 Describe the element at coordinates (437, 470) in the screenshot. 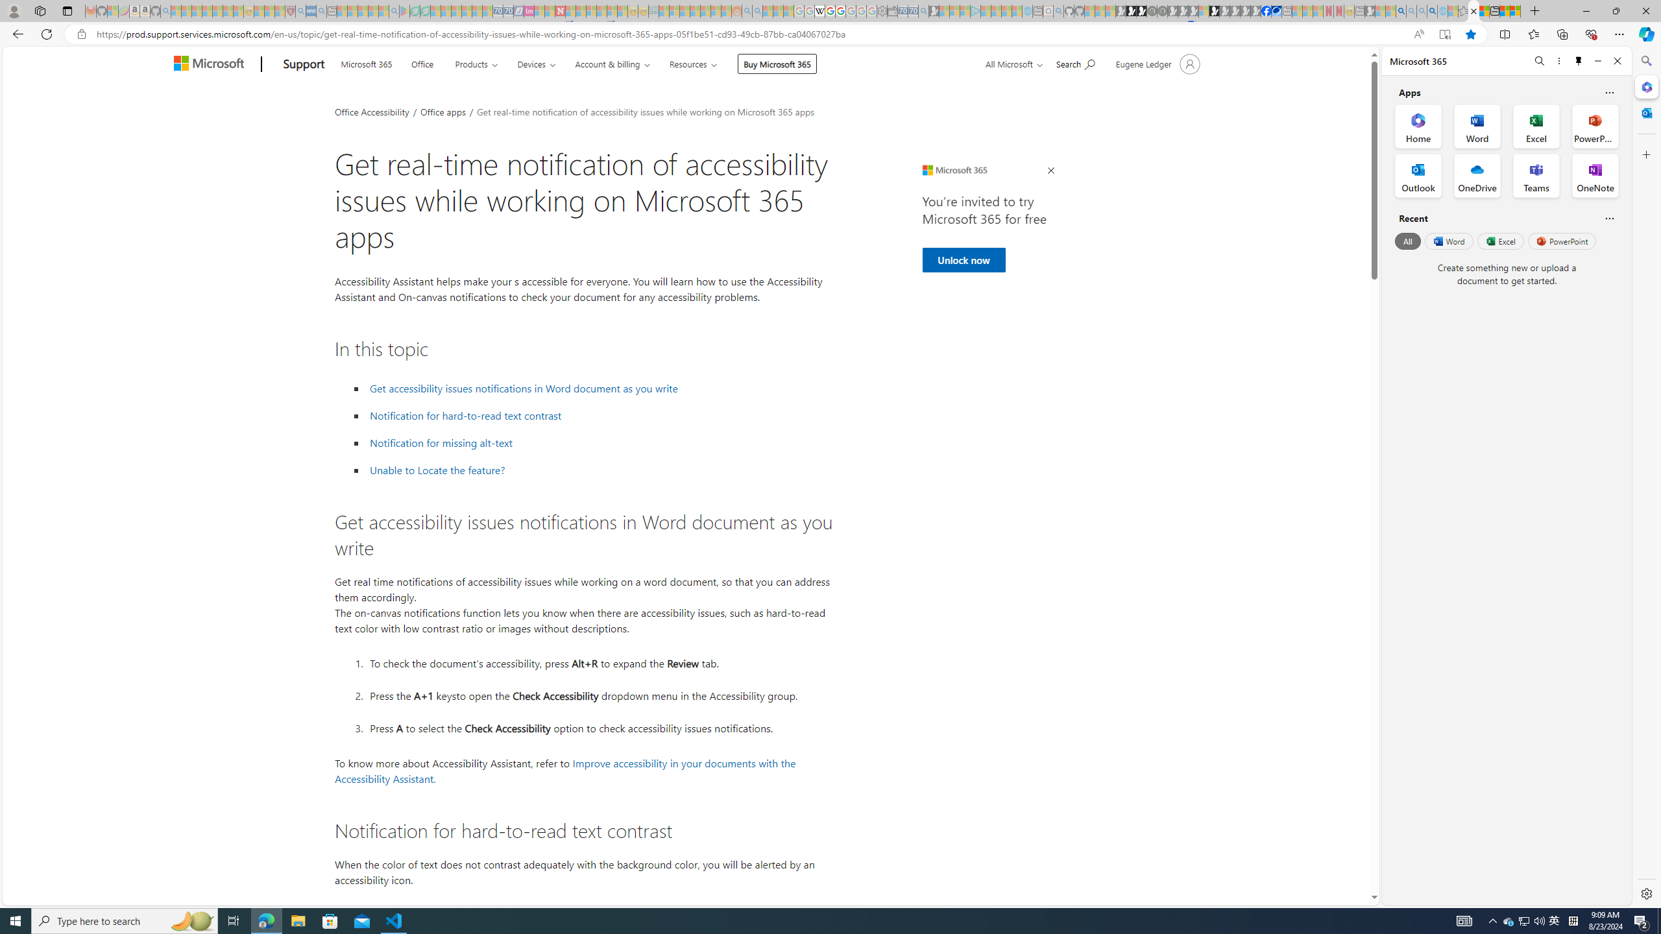

I see ` Unable to Locate the feature?` at that location.